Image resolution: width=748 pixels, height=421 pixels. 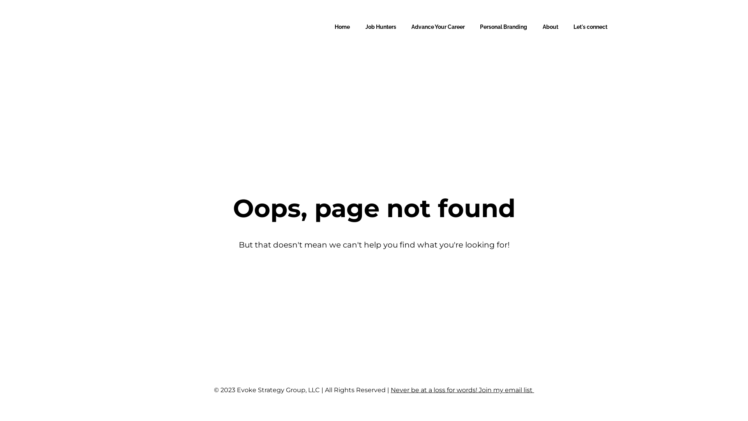 What do you see at coordinates (503, 27) in the screenshot?
I see `Personal Branding` at bounding box center [503, 27].